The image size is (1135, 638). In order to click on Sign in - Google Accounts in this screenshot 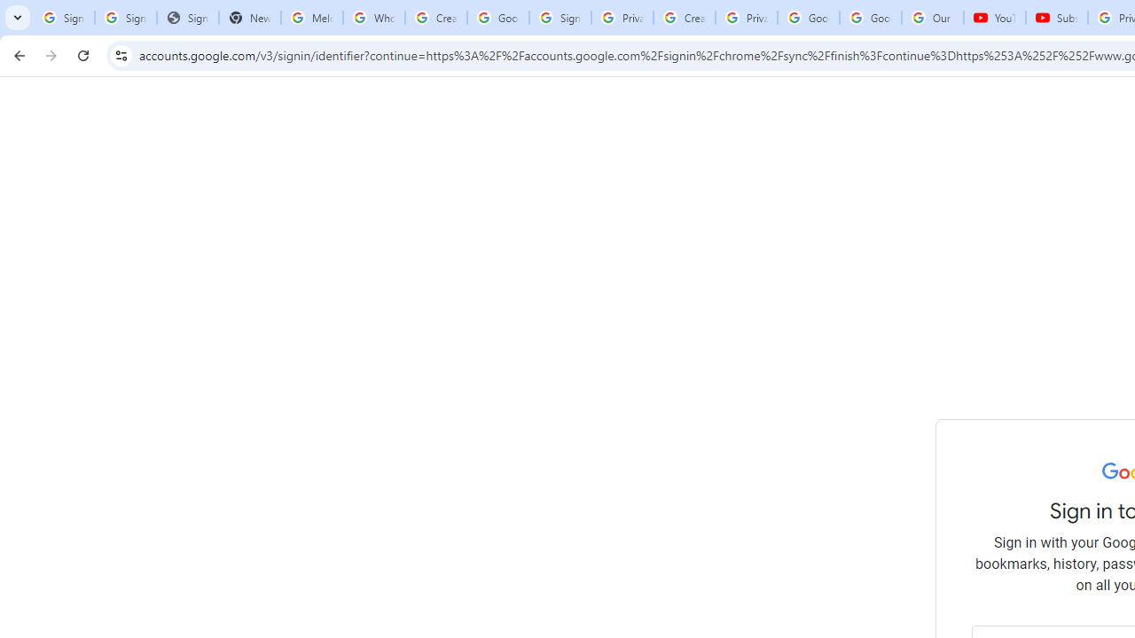, I will do `click(126, 18)`.